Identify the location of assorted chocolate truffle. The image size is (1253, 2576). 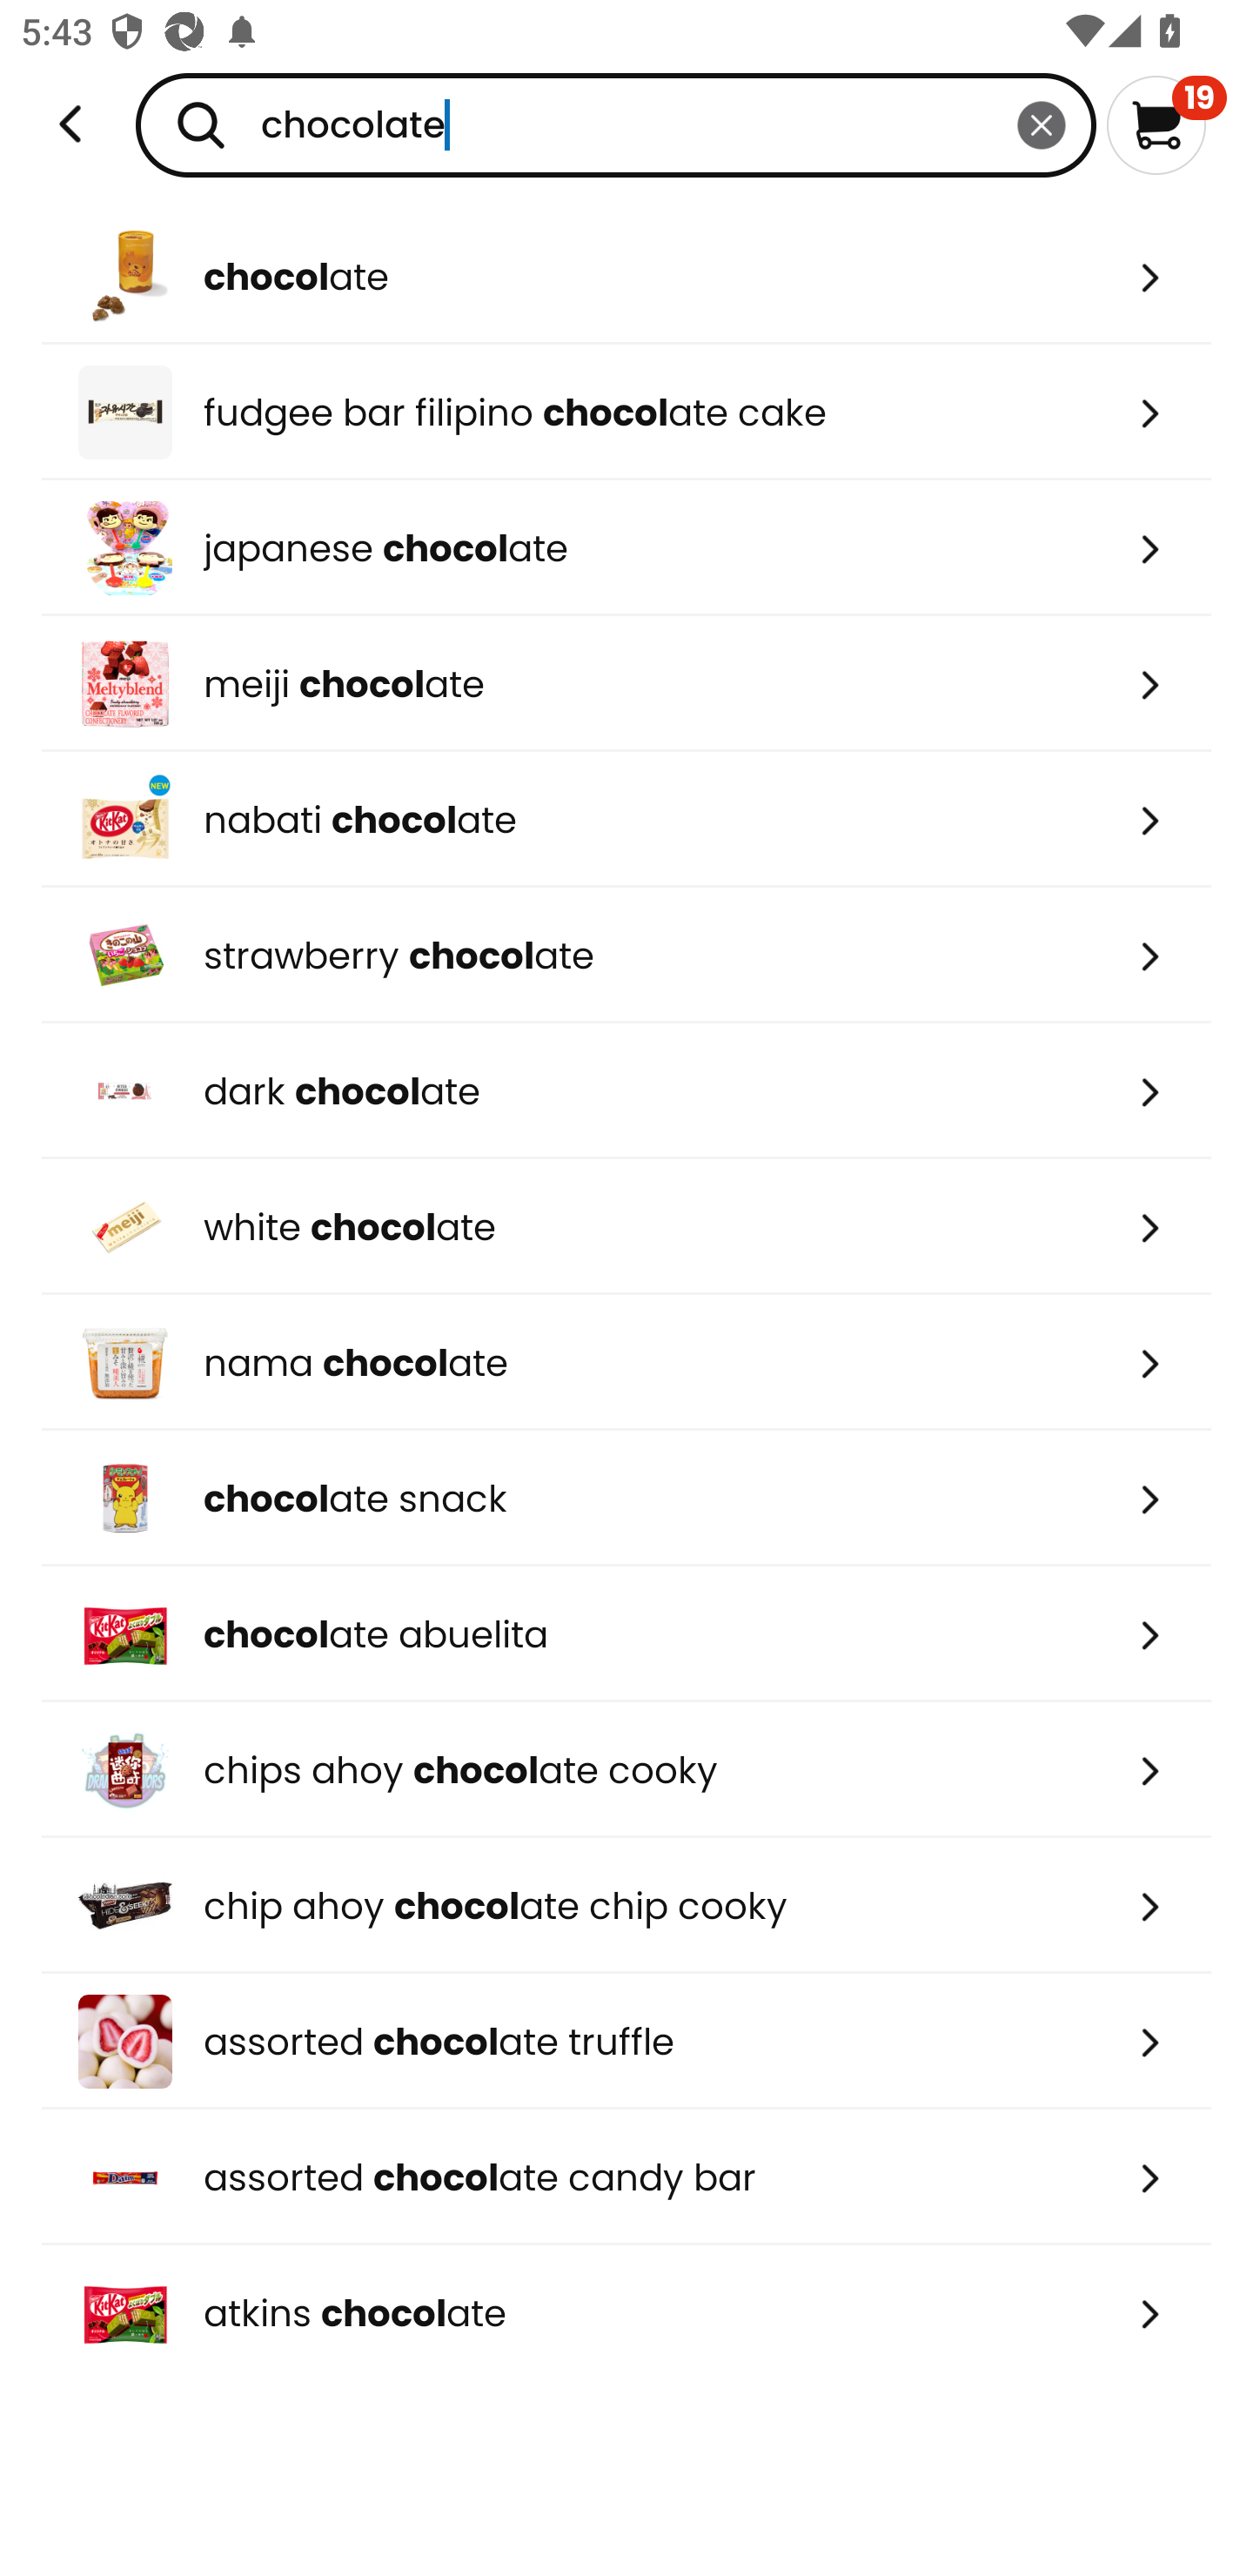
(626, 2042).